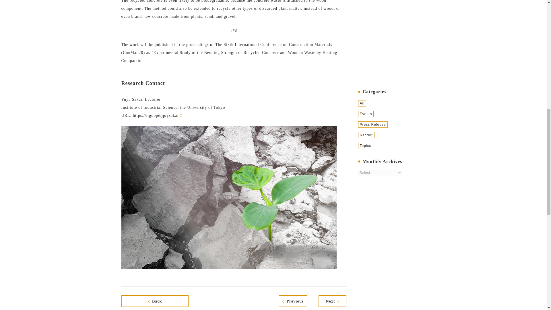 Image resolution: width=551 pixels, height=310 pixels. I want to click on Previous, so click(293, 301).